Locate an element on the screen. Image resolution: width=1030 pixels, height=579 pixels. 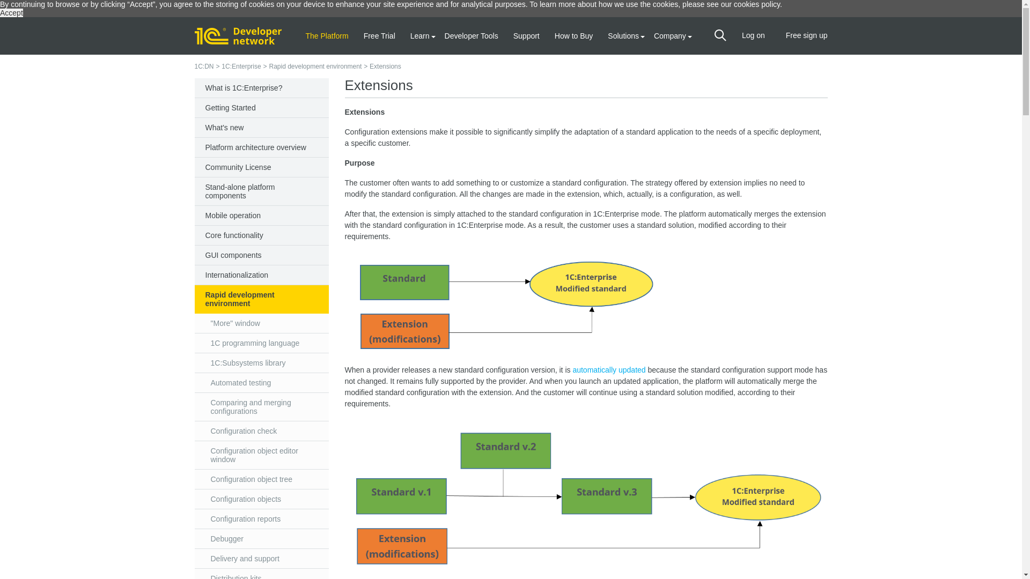
1C:Enterprise is located at coordinates (240, 66).